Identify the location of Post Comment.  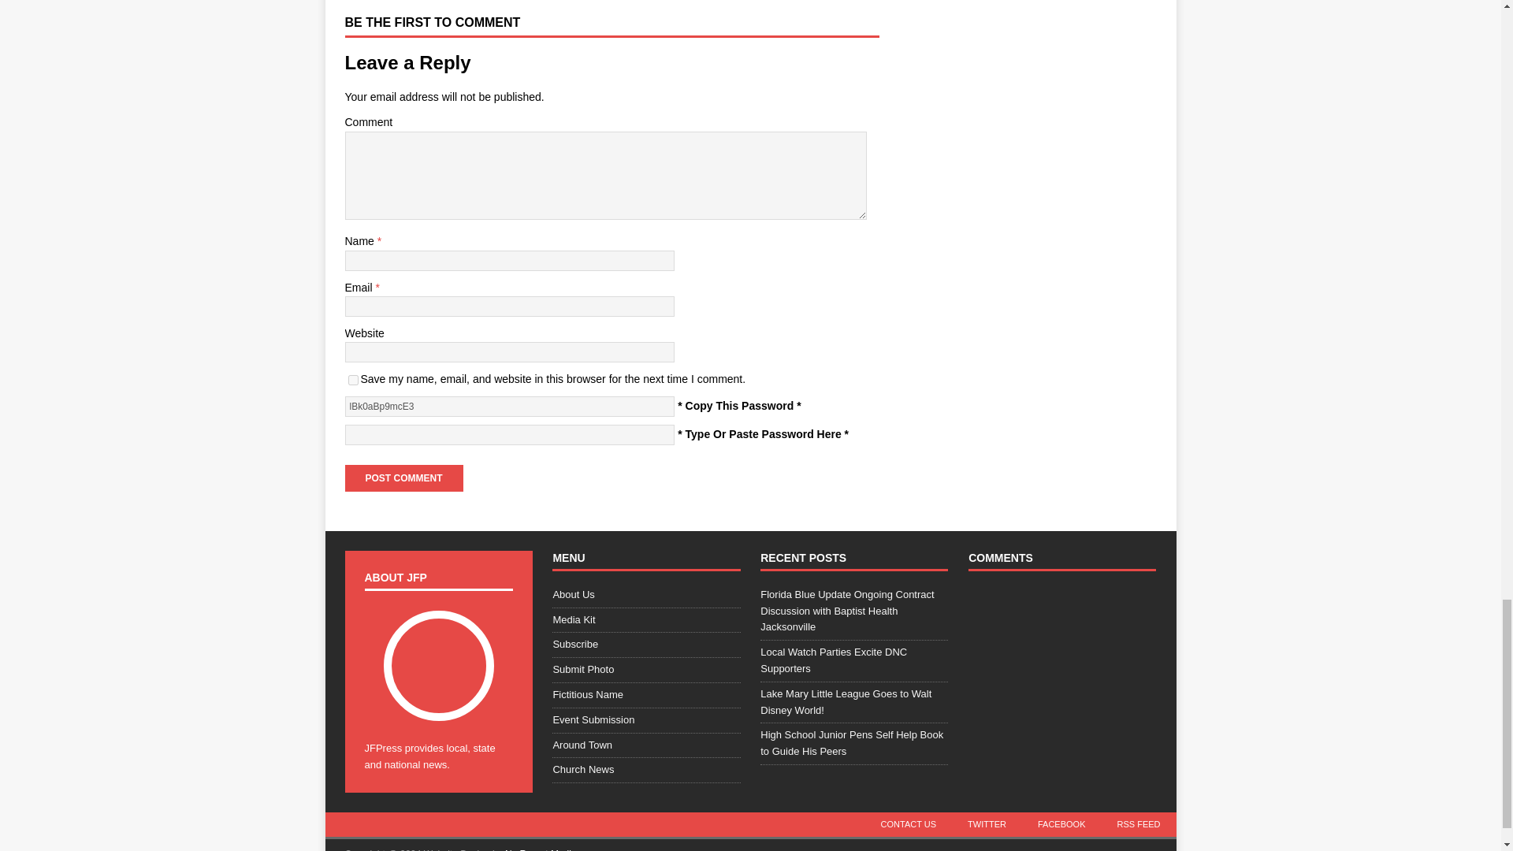
(403, 478).